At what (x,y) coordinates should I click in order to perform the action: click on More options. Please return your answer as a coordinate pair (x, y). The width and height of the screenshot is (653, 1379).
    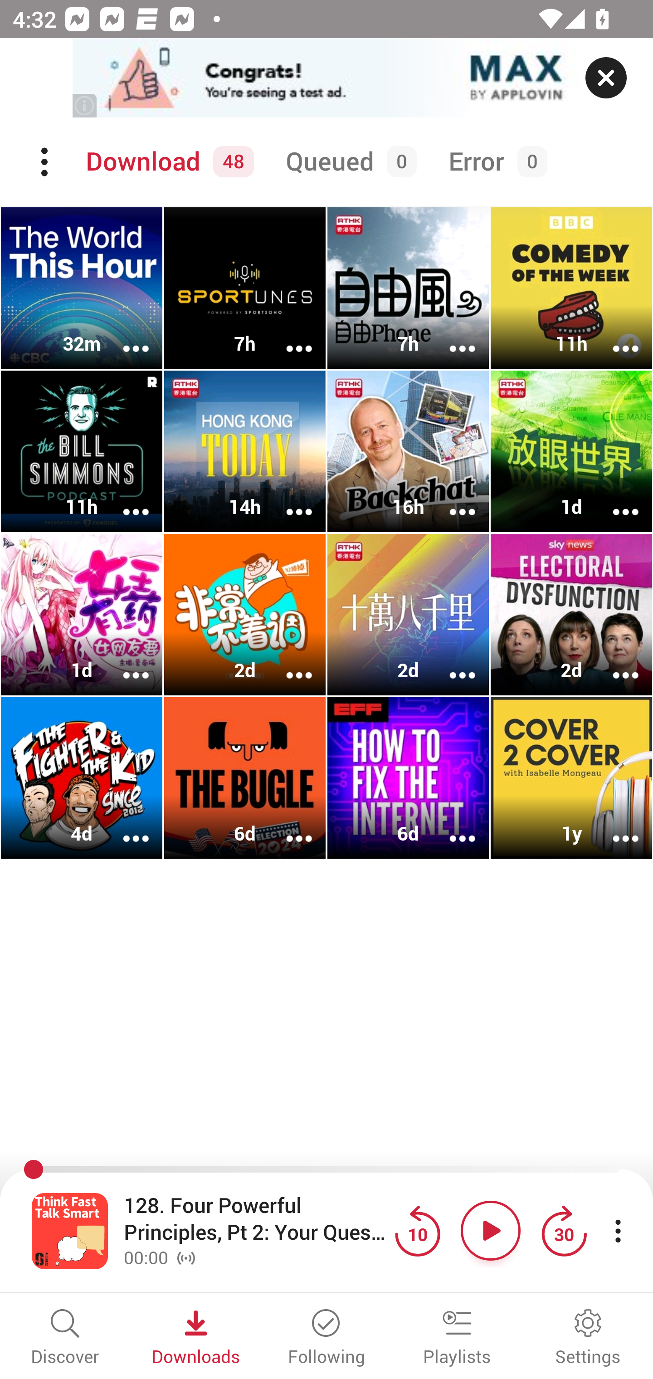
    Looking at the image, I should click on (124, 663).